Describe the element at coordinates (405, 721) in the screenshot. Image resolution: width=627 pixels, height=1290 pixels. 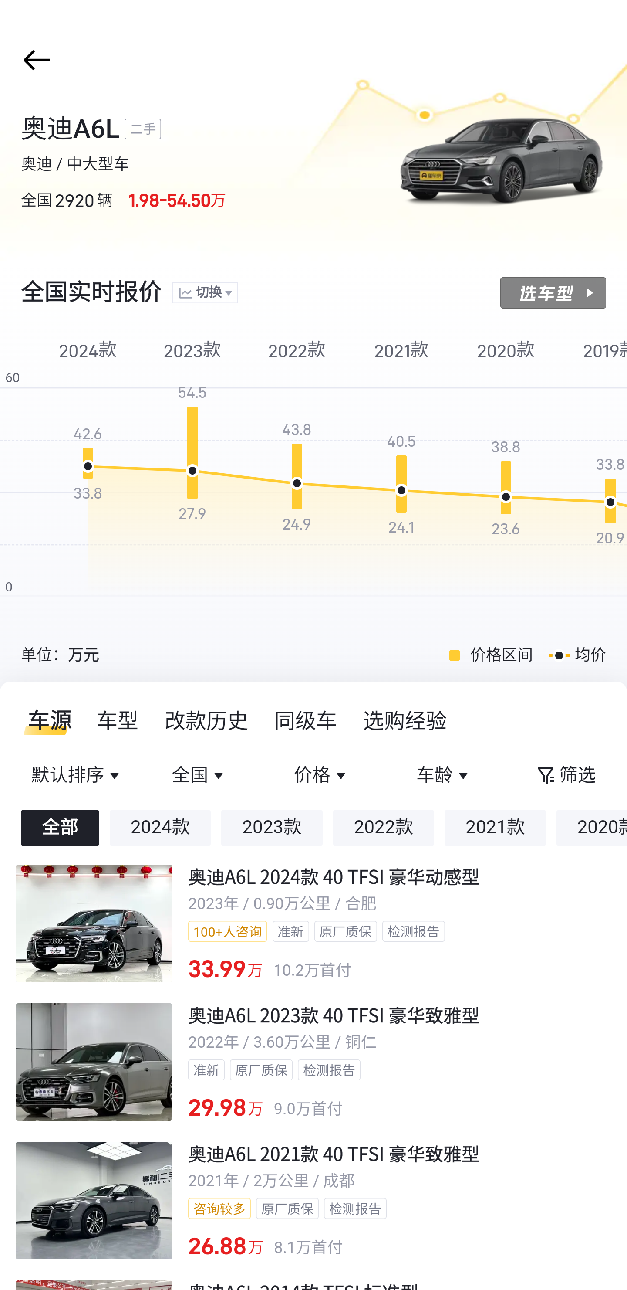
I see `选购经验` at that location.